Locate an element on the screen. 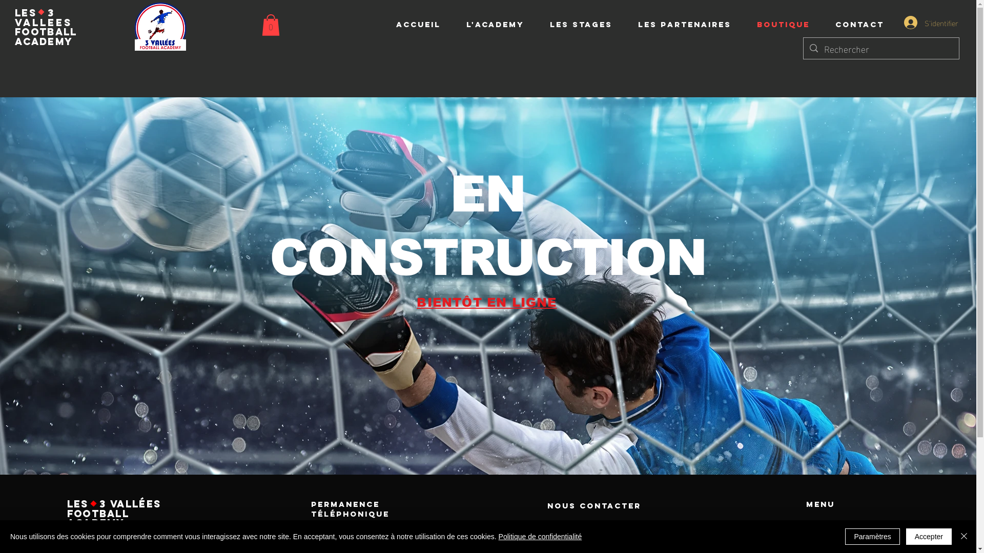  0 is located at coordinates (271, 25).